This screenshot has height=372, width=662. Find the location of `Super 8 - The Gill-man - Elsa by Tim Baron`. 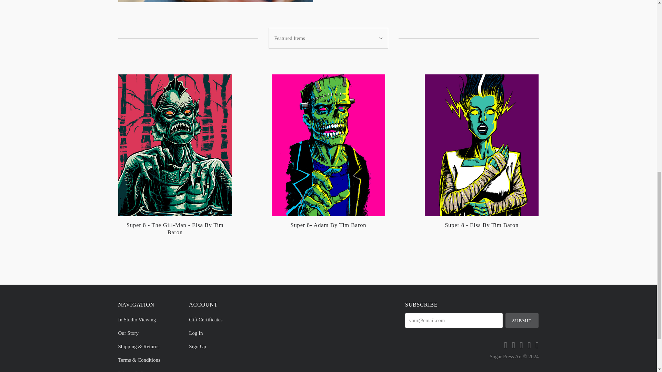

Super 8 - The Gill-man - Elsa by Tim Baron is located at coordinates (175, 228).